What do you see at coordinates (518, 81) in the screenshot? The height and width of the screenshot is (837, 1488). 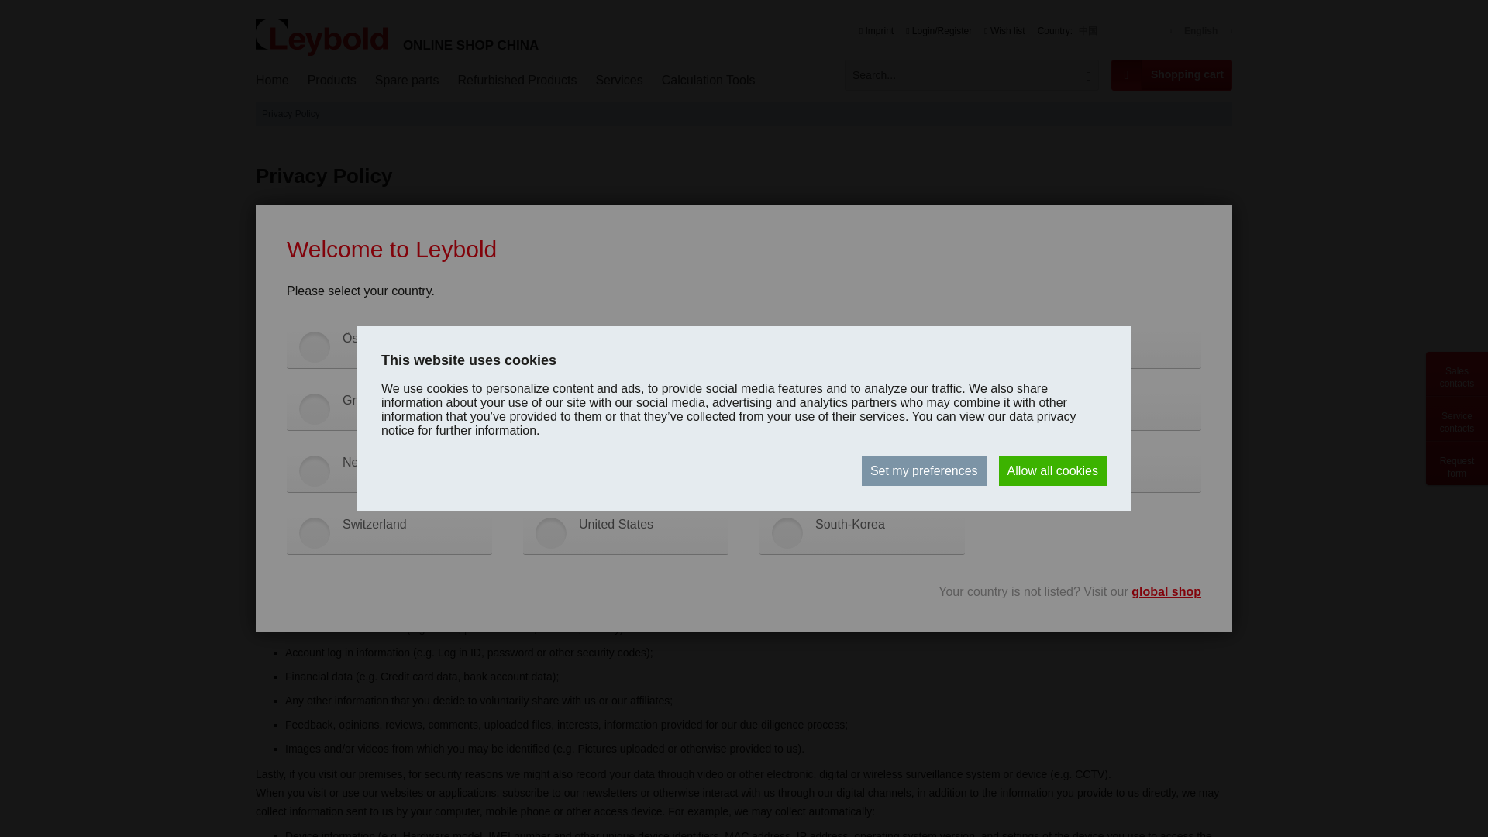 I see `Refurbished Products` at bounding box center [518, 81].